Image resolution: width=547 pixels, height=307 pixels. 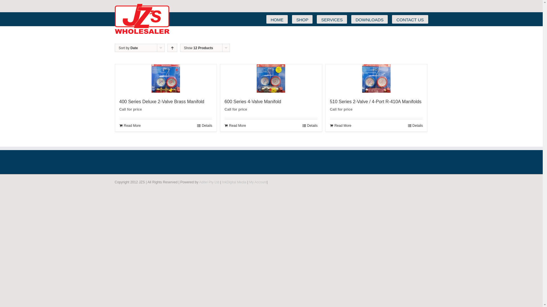 What do you see at coordinates (410, 19) in the screenshot?
I see `CONTACT US` at bounding box center [410, 19].